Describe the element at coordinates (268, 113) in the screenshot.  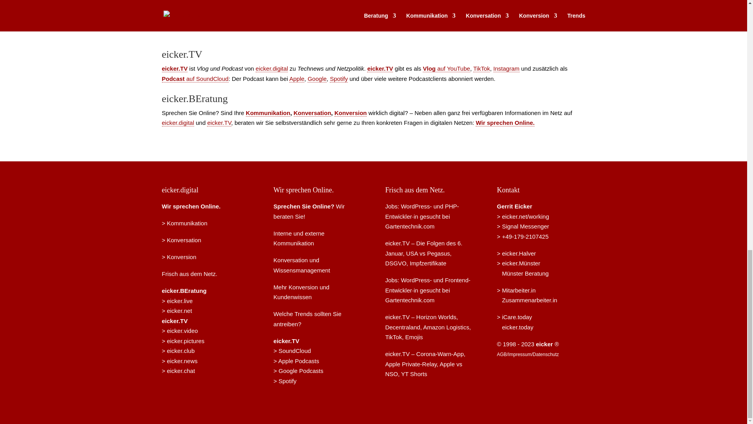
I see `Kommunikationsberatung` at that location.